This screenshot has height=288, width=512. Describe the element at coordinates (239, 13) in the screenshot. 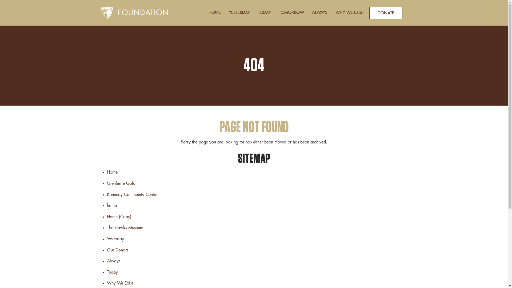

I see `YESTERDAY` at that location.